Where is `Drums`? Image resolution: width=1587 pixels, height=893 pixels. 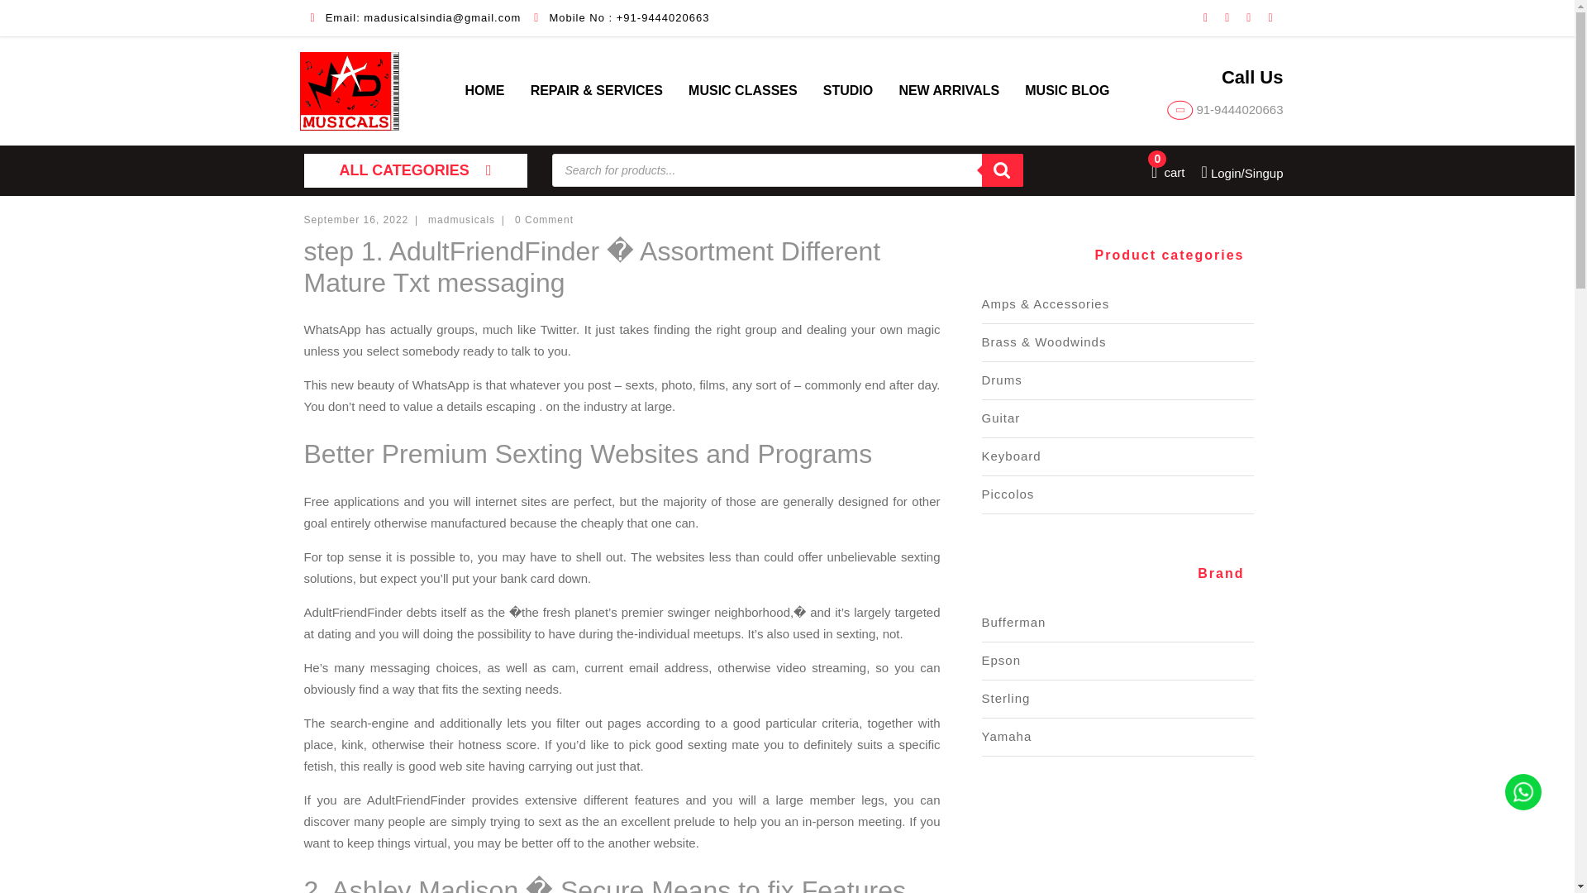
Drums is located at coordinates (415, 170).